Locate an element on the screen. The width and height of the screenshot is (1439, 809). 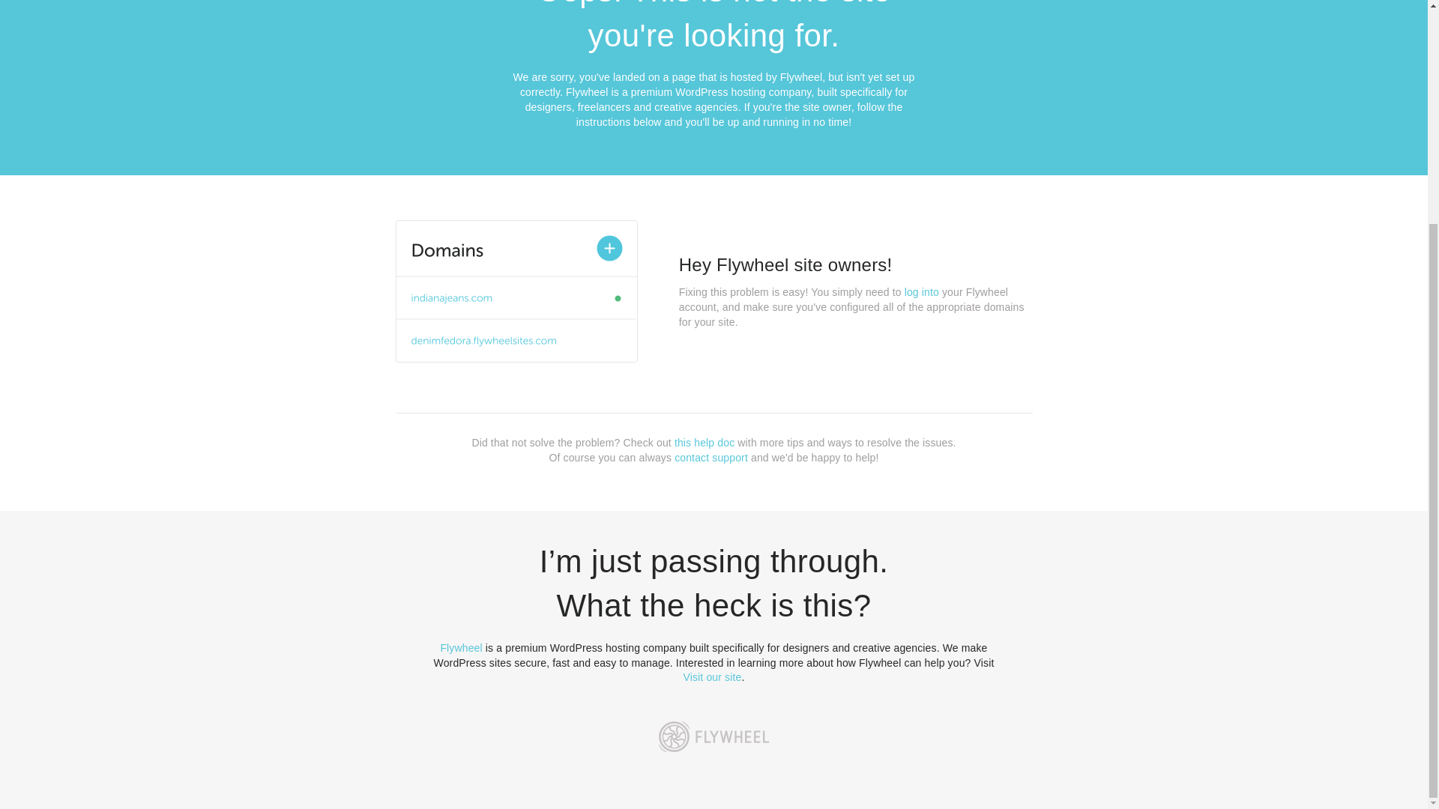
log into is located at coordinates (922, 292).